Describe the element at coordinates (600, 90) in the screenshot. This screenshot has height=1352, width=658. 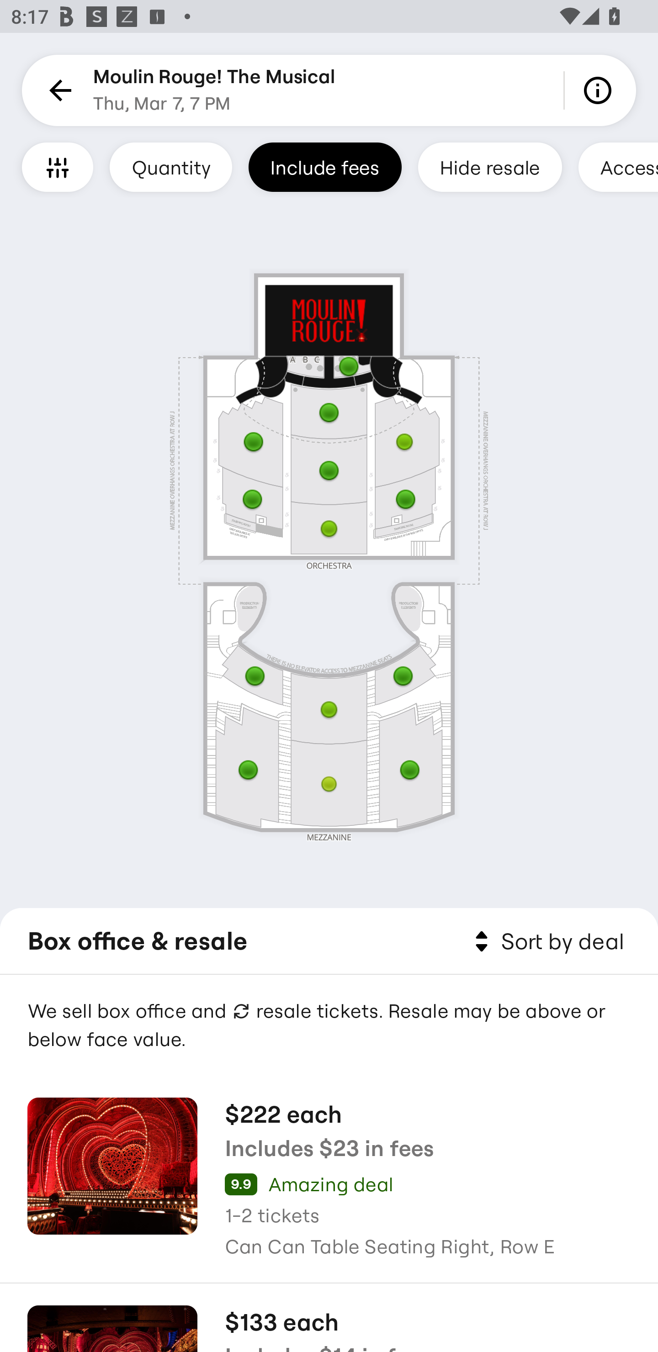
I see `Info` at that location.